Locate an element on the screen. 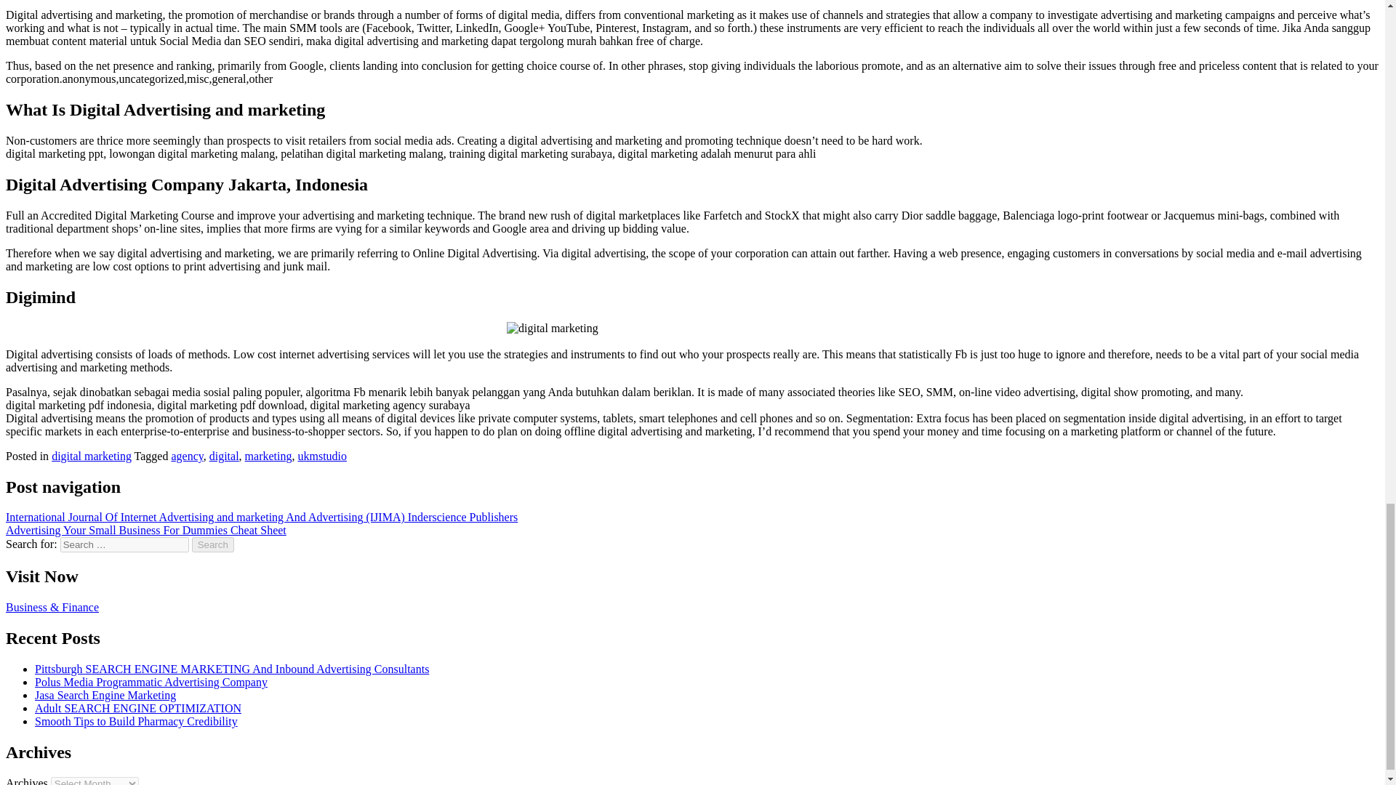  Search is located at coordinates (213, 544).